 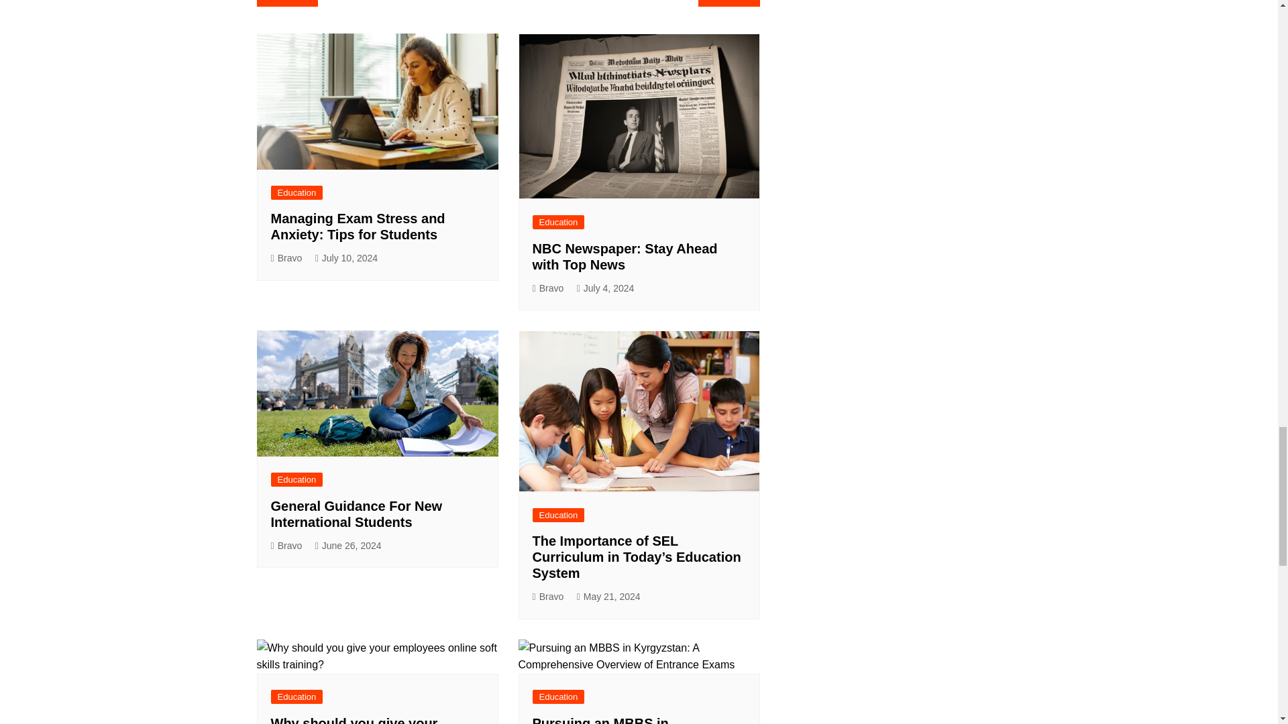 What do you see at coordinates (286, 258) in the screenshot?
I see `Bravo` at bounding box center [286, 258].